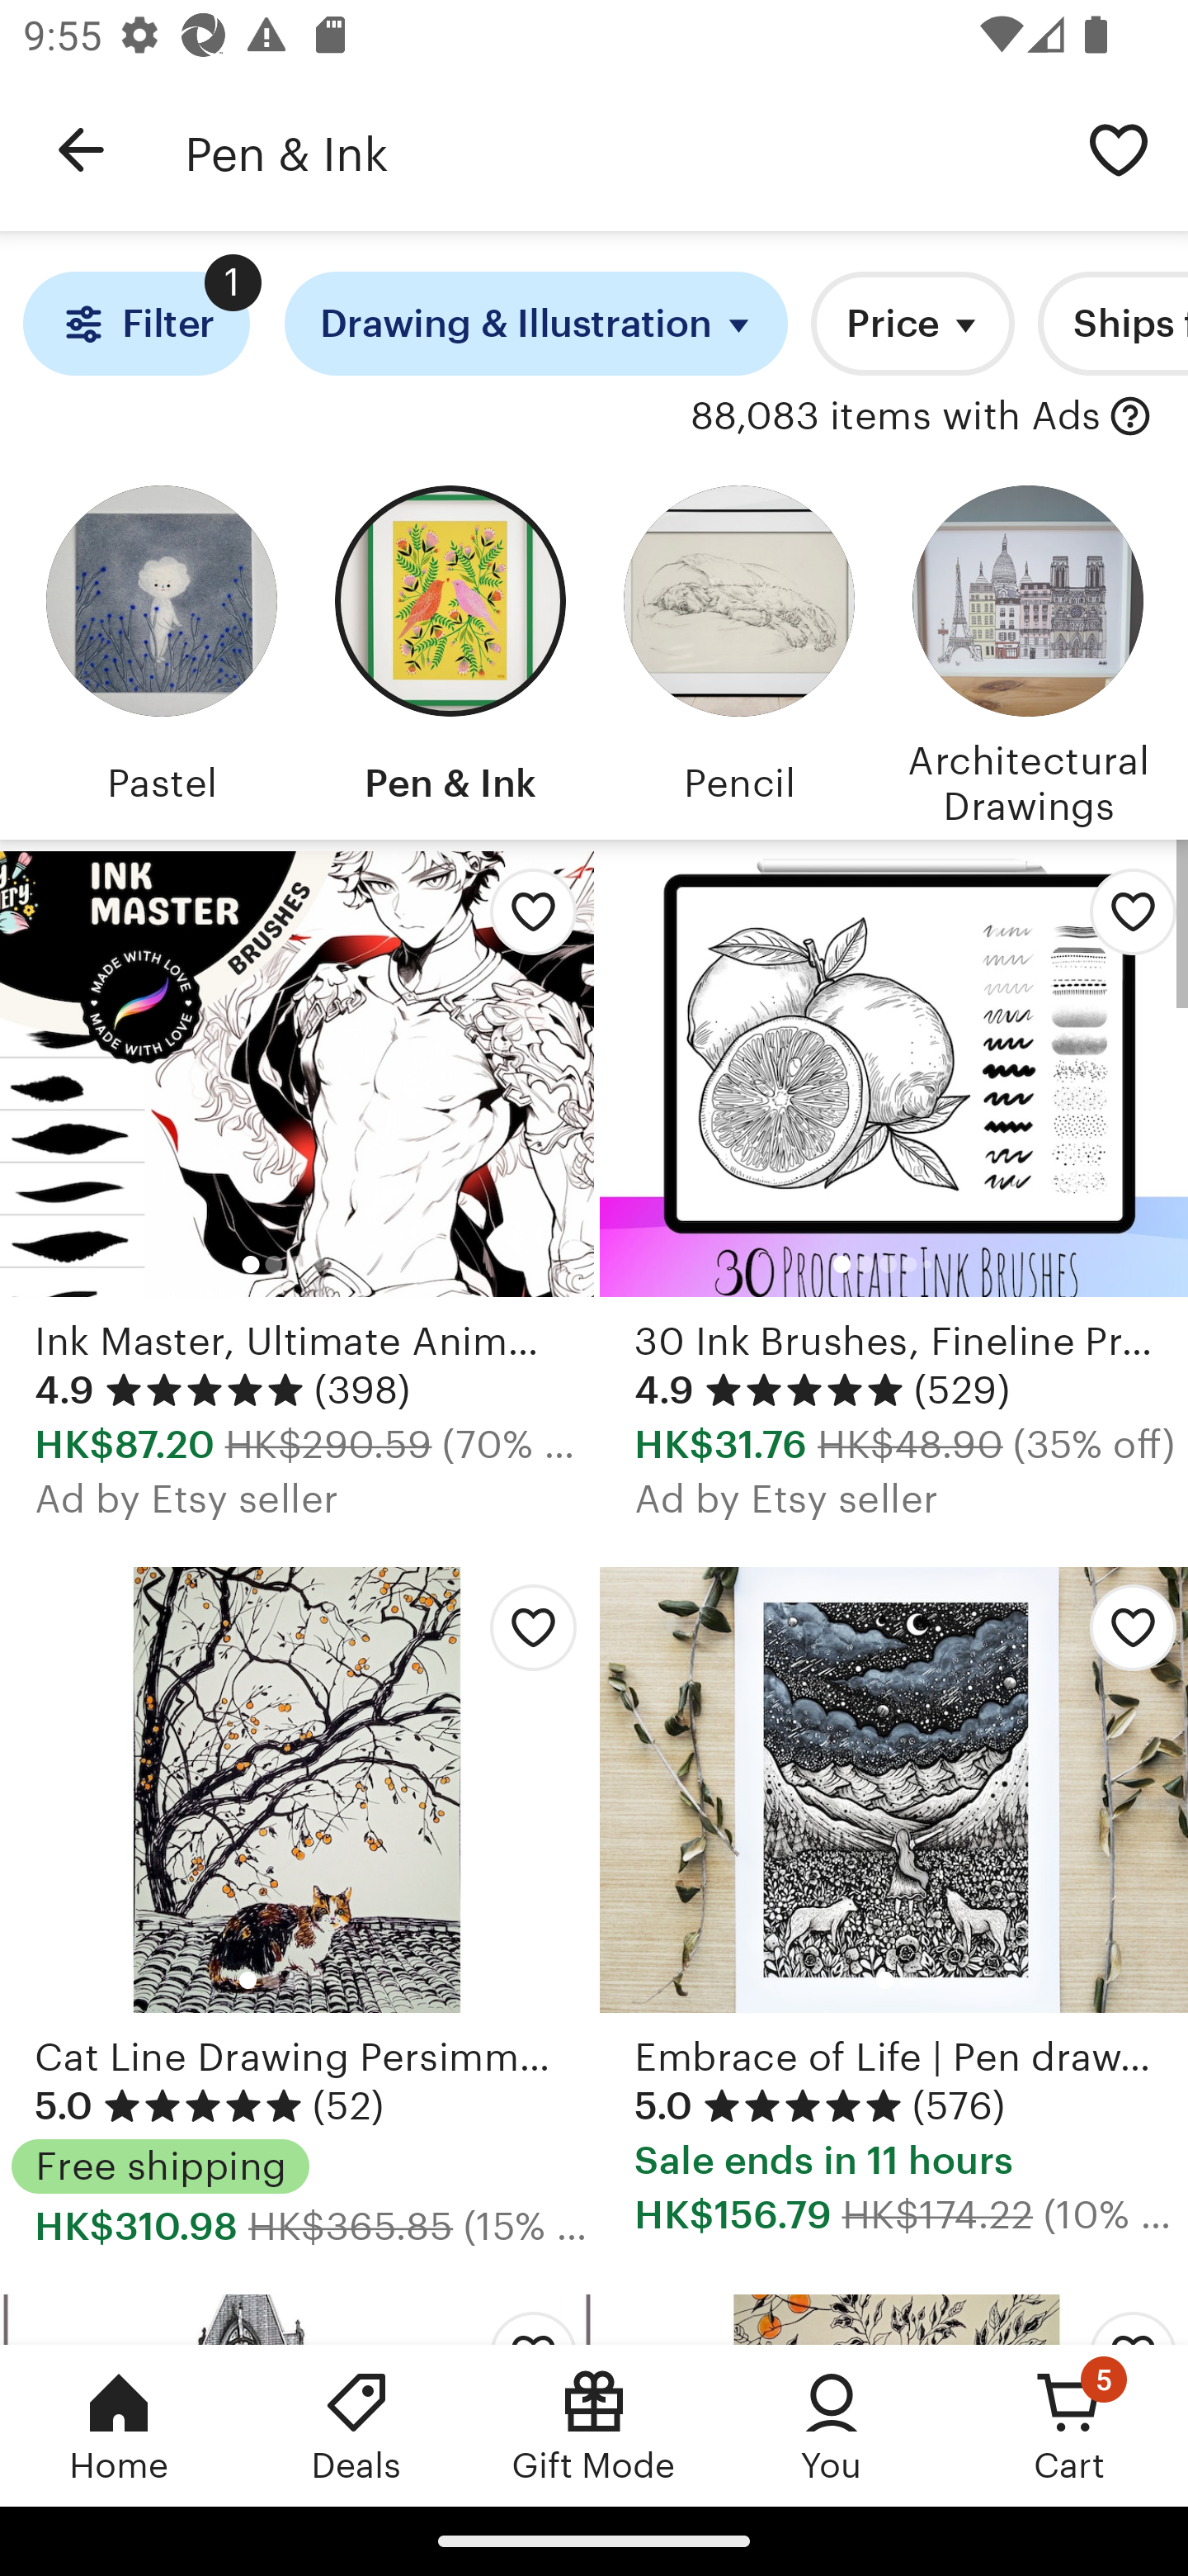  I want to click on with Ads, so click(1130, 417).